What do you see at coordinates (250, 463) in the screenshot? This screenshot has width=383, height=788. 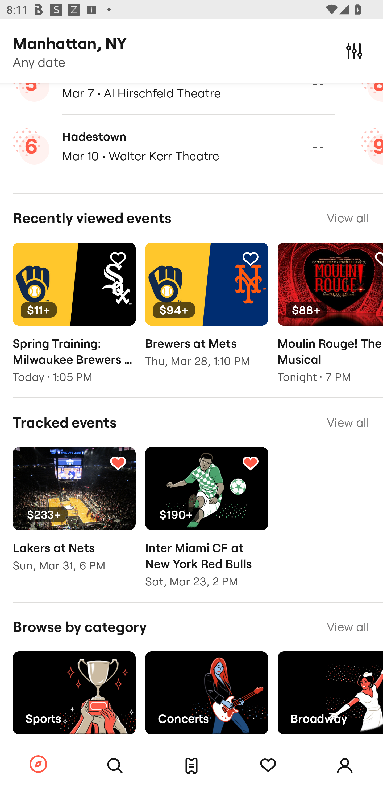 I see `Tracking` at bounding box center [250, 463].